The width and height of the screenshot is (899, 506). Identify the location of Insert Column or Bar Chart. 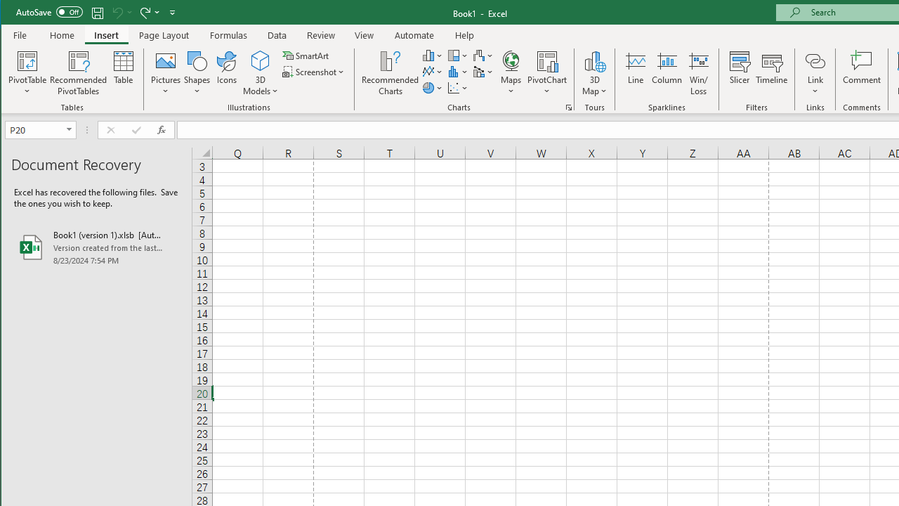
(433, 55).